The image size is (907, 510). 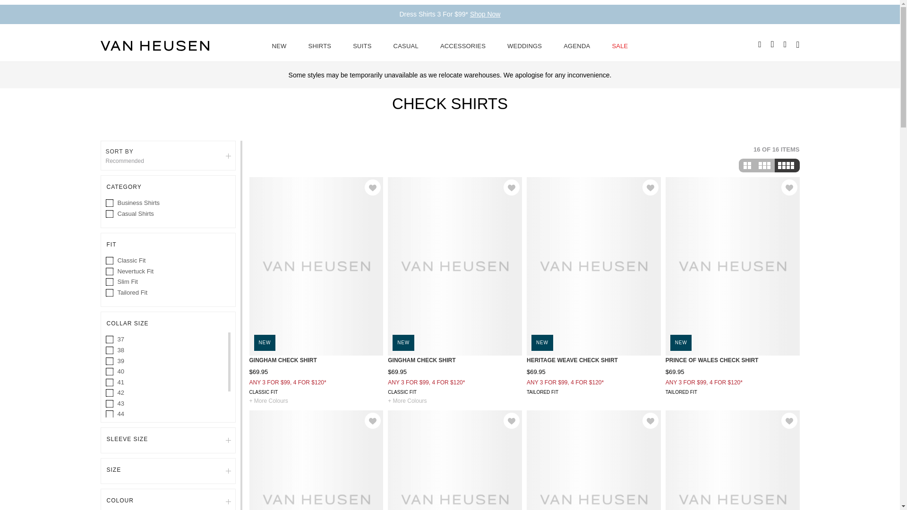 I want to click on on, so click(x=110, y=293).